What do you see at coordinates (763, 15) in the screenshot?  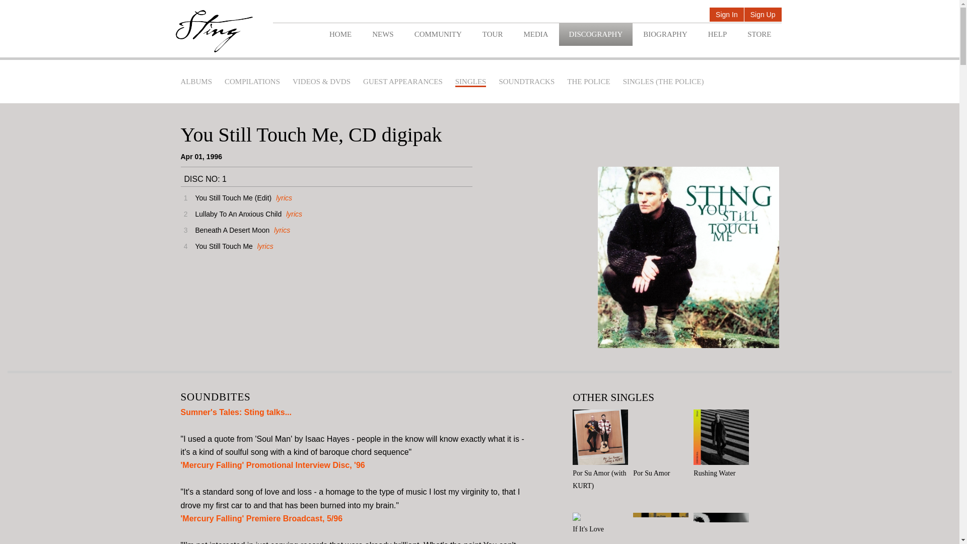 I see `Sign Up` at bounding box center [763, 15].